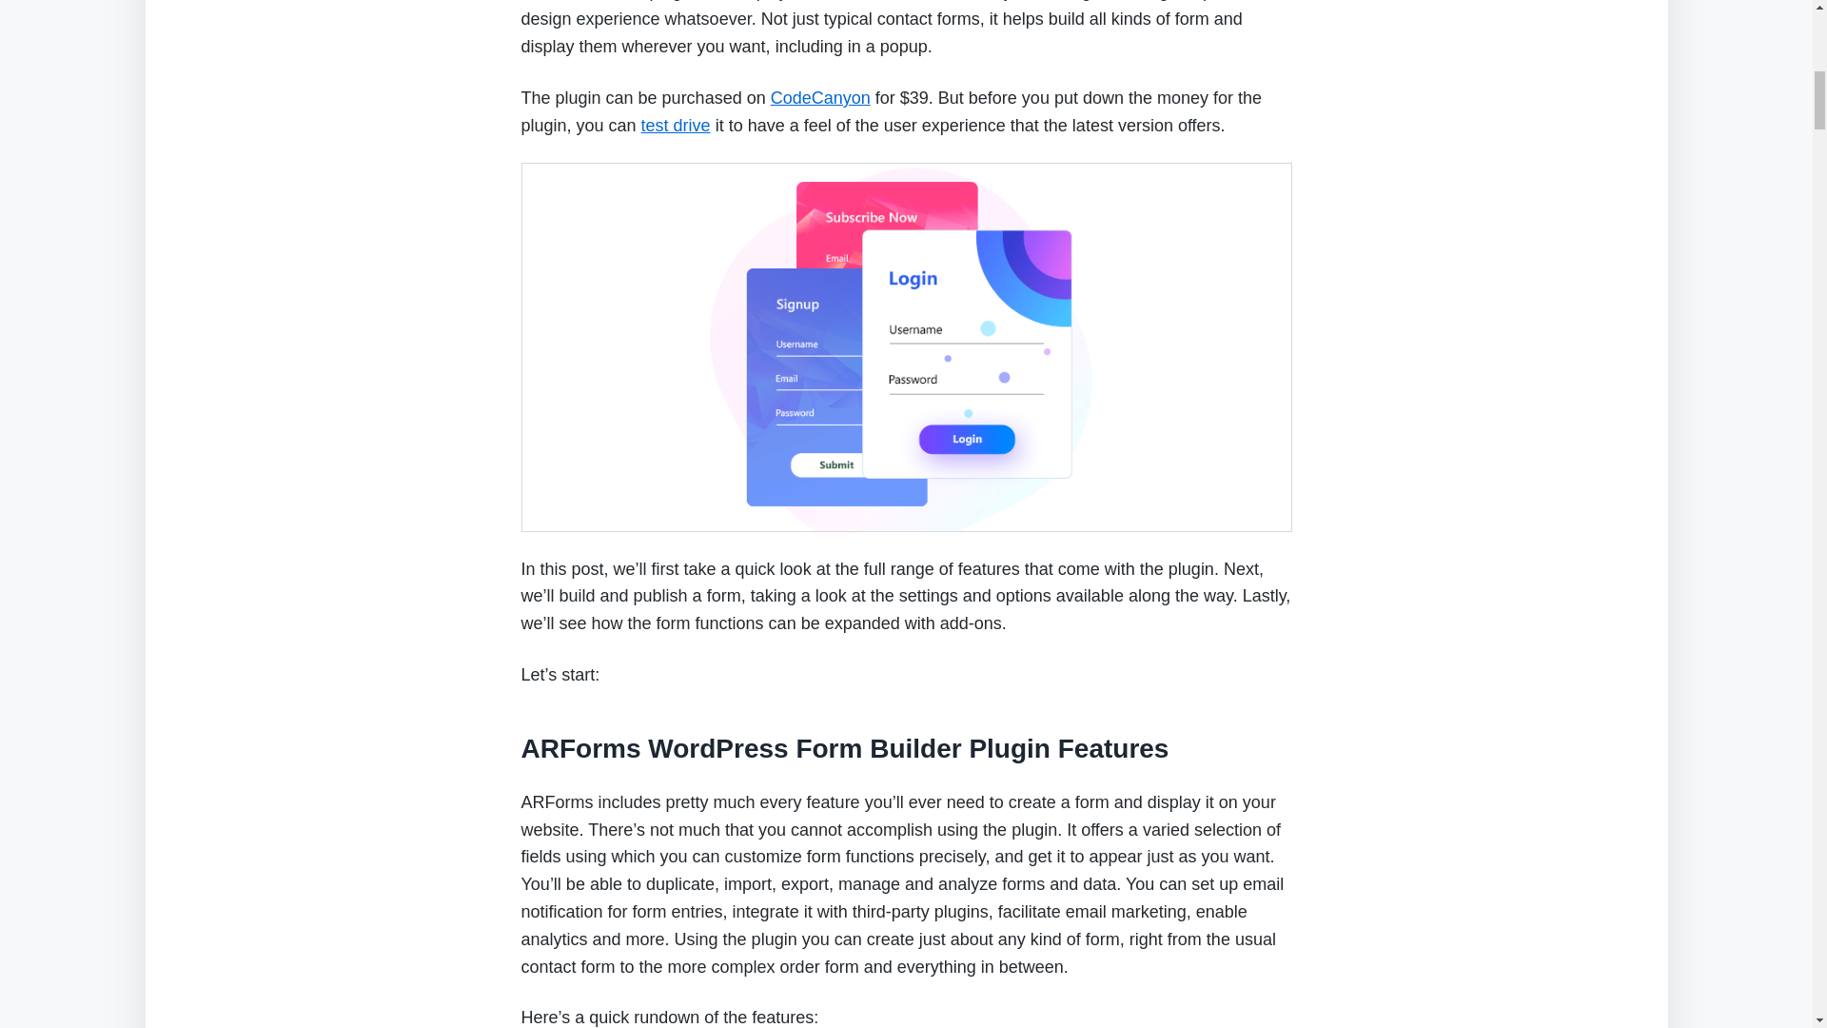 The height and width of the screenshot is (1028, 1827). What do you see at coordinates (676, 126) in the screenshot?
I see `test drive` at bounding box center [676, 126].